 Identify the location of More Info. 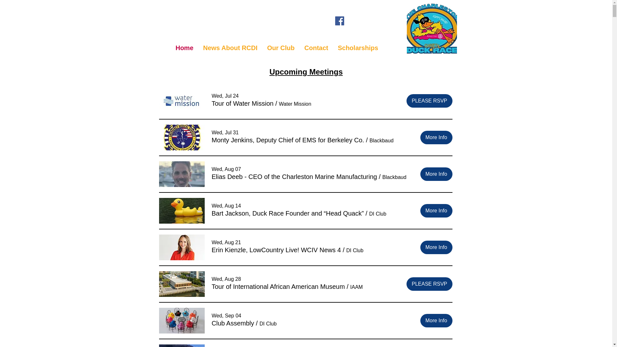
(436, 174).